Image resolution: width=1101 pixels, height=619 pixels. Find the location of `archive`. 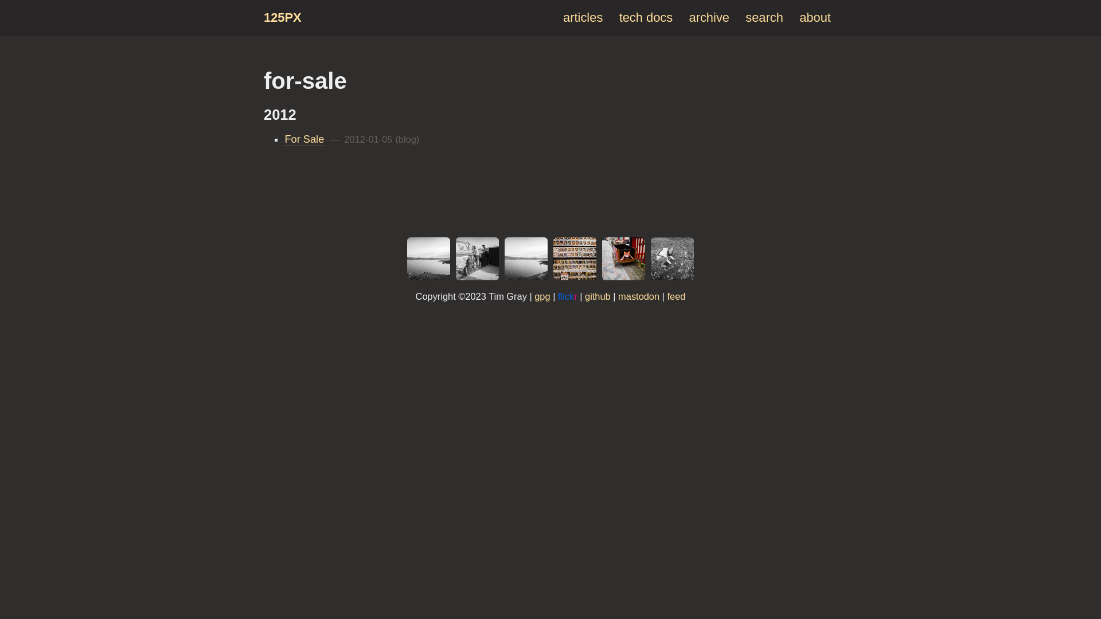

archive is located at coordinates (709, 17).